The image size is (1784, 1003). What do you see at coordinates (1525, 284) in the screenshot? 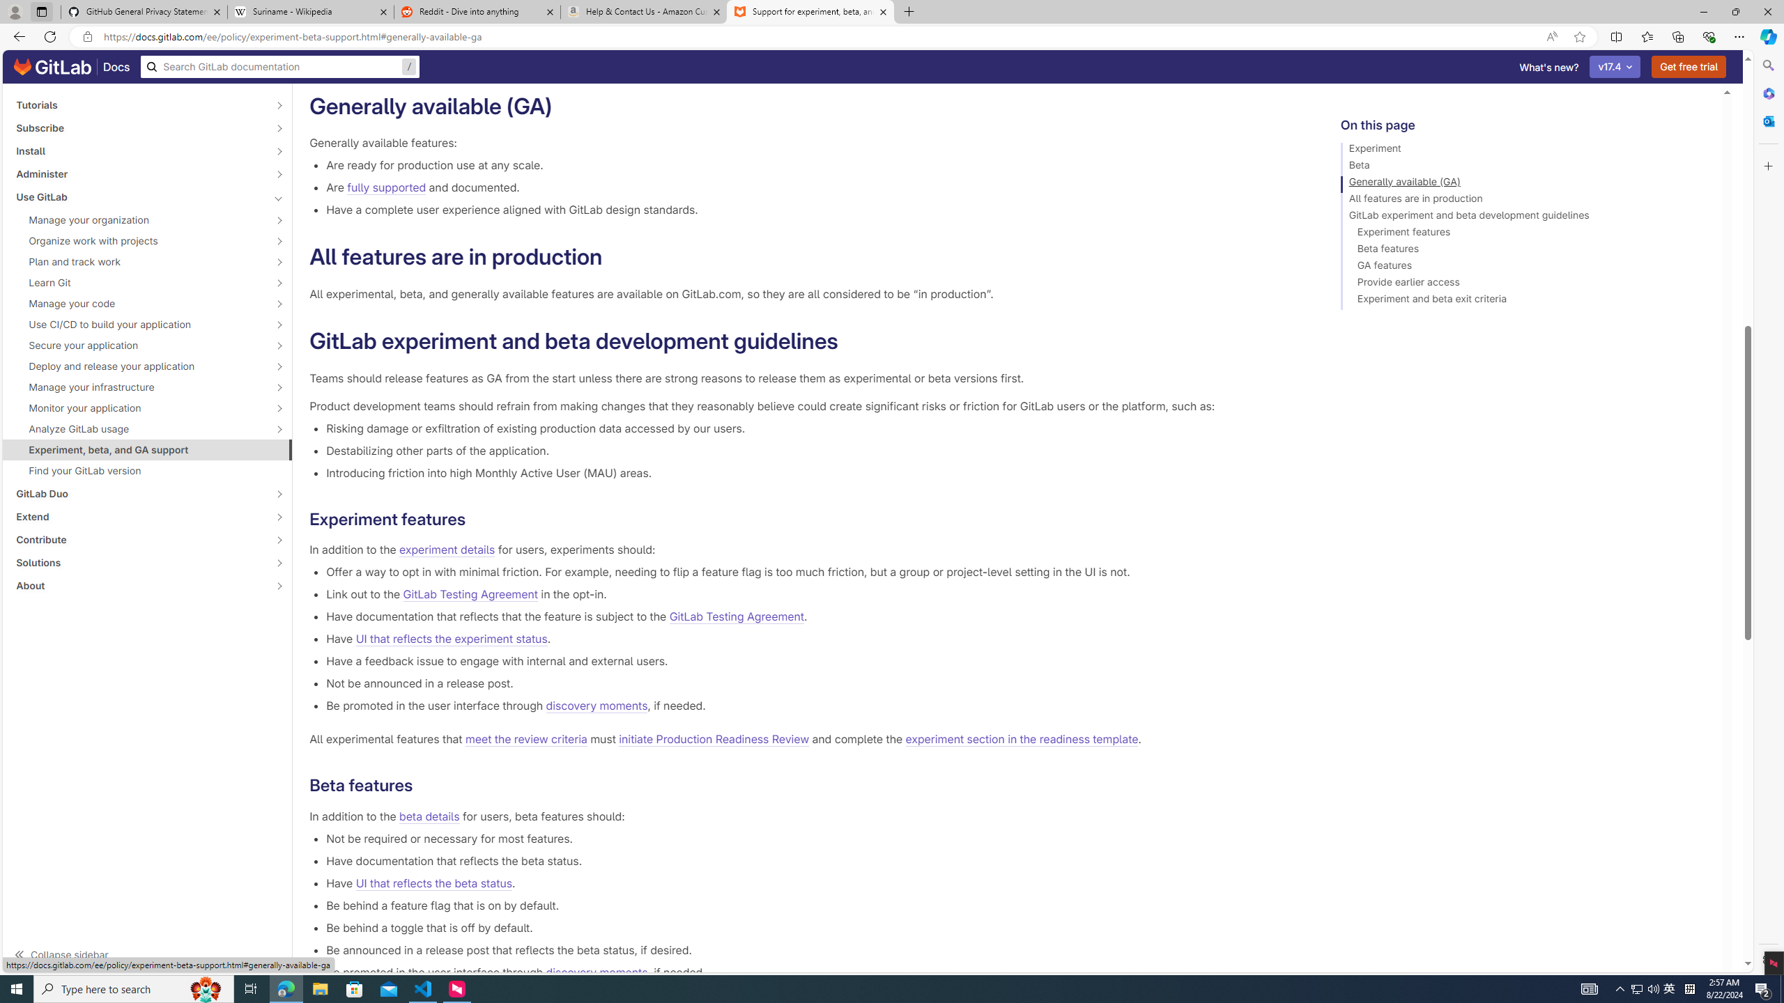
I see `Provide earlier access` at bounding box center [1525, 284].